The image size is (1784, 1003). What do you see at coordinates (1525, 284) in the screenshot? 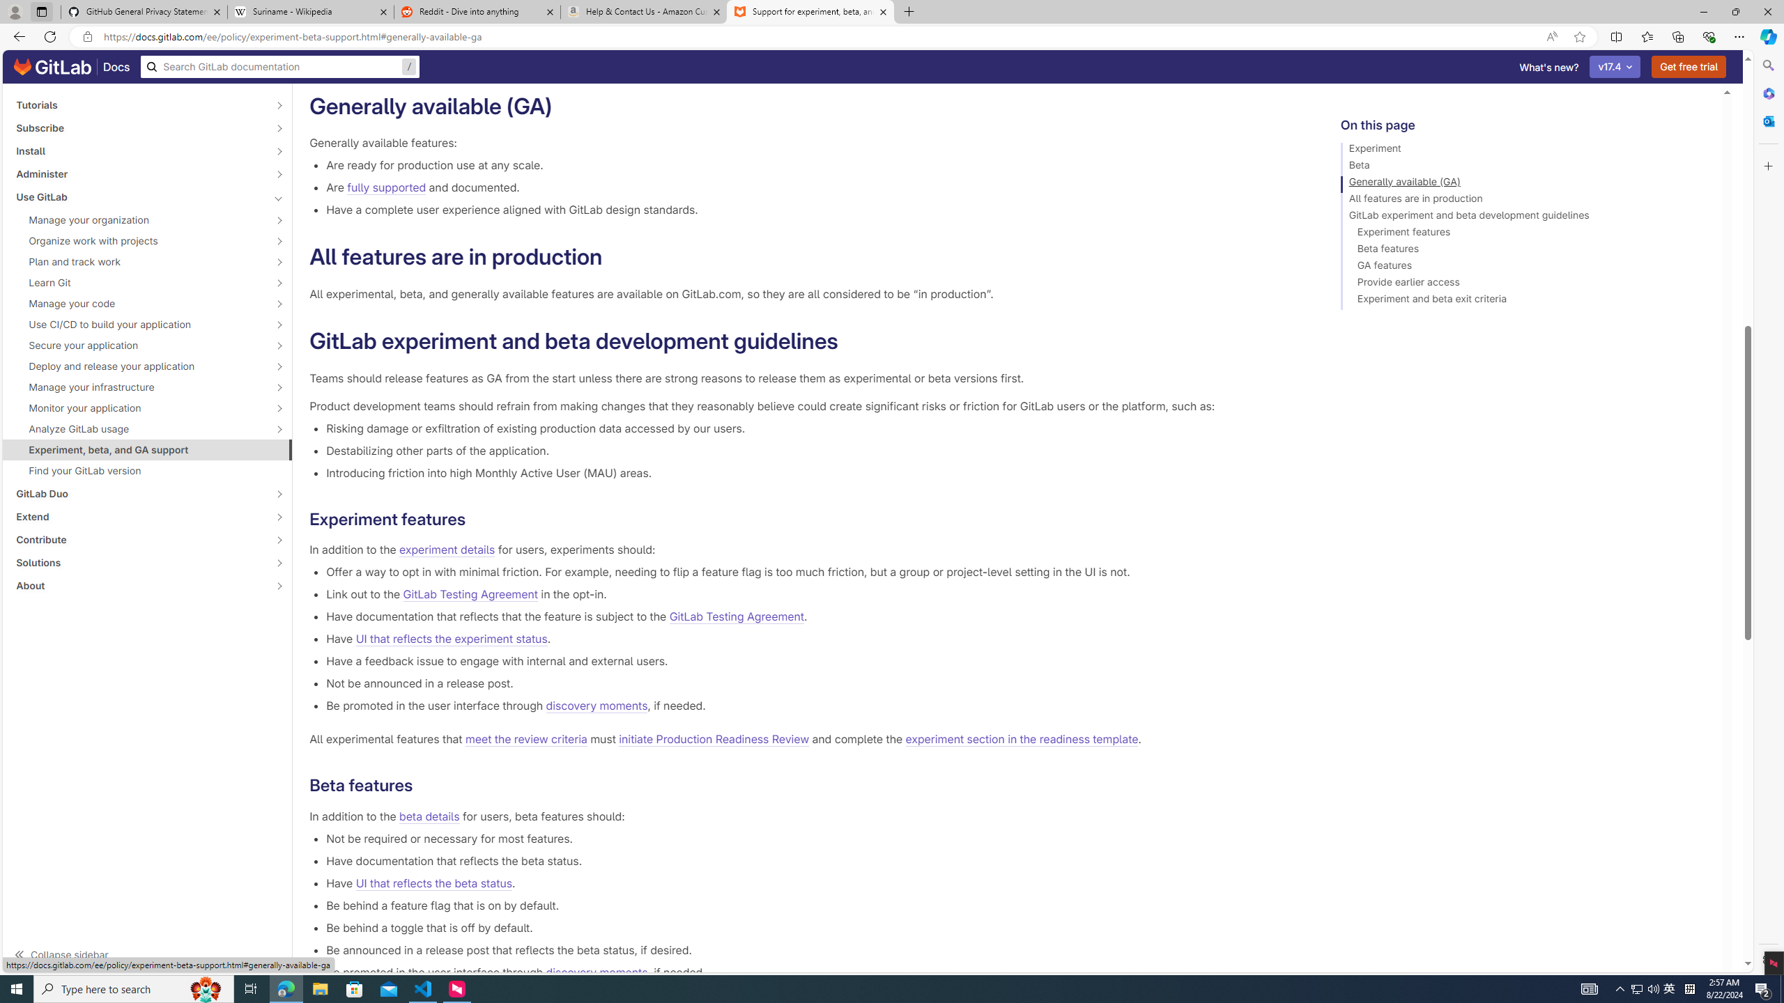
I see `Provide earlier access` at bounding box center [1525, 284].